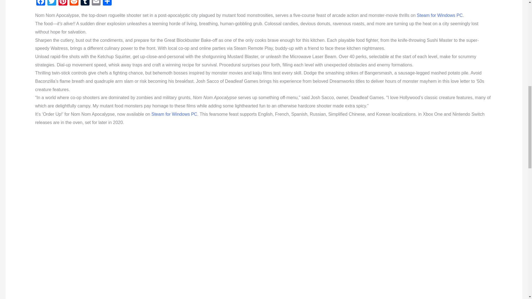 The width and height of the screenshot is (532, 299). I want to click on Steam for Windows PC, so click(439, 15).